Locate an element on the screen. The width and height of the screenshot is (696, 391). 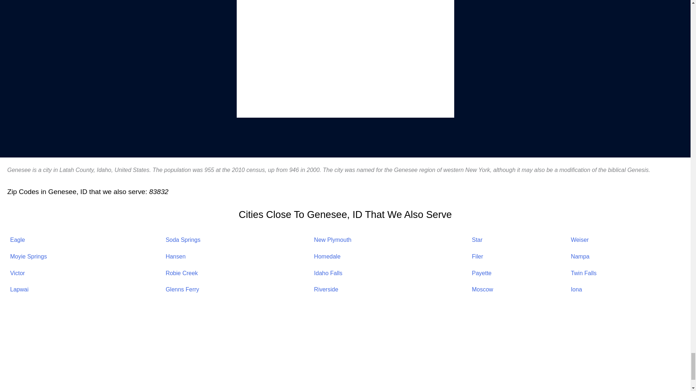
Soda Springs is located at coordinates (183, 240).